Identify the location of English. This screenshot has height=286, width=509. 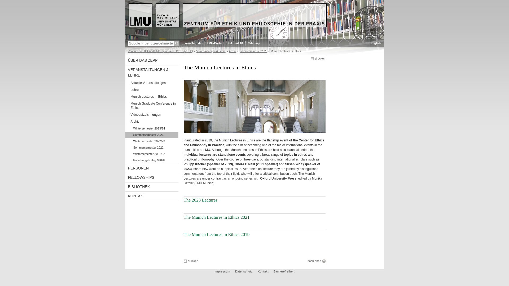
(376, 43).